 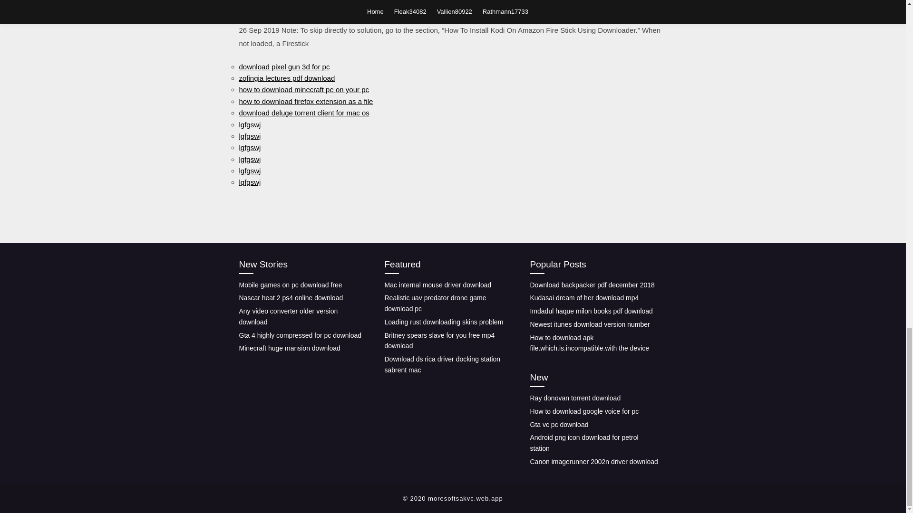 I want to click on Loading rust downloading skins problem, so click(x=443, y=322).